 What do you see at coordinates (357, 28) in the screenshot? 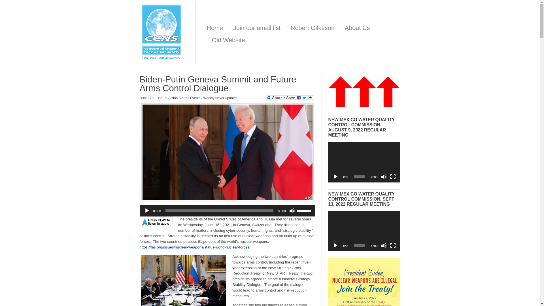
I see `About Us` at bounding box center [357, 28].